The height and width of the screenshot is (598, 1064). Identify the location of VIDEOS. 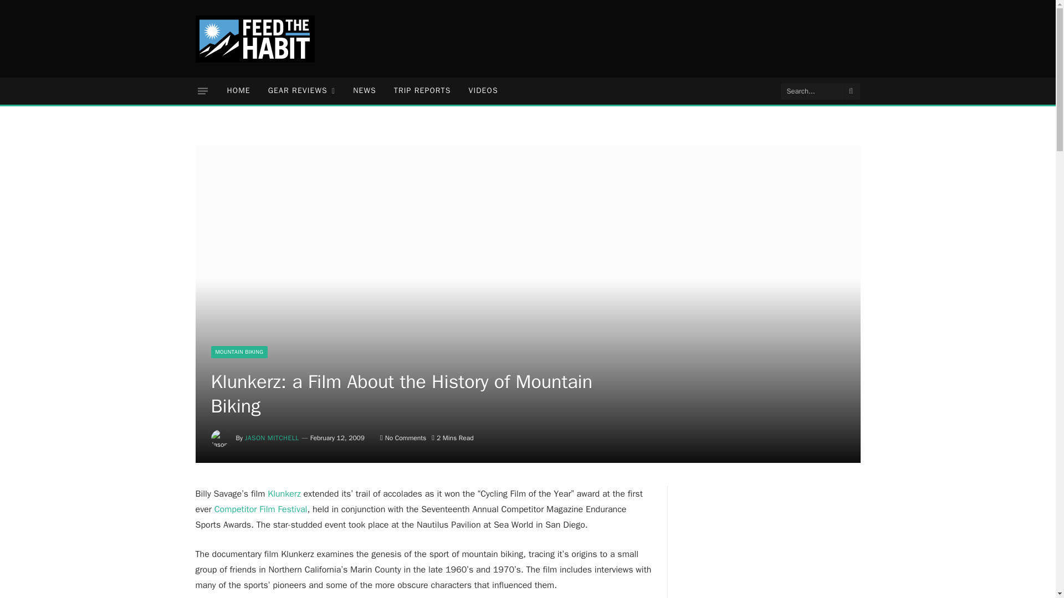
(483, 91).